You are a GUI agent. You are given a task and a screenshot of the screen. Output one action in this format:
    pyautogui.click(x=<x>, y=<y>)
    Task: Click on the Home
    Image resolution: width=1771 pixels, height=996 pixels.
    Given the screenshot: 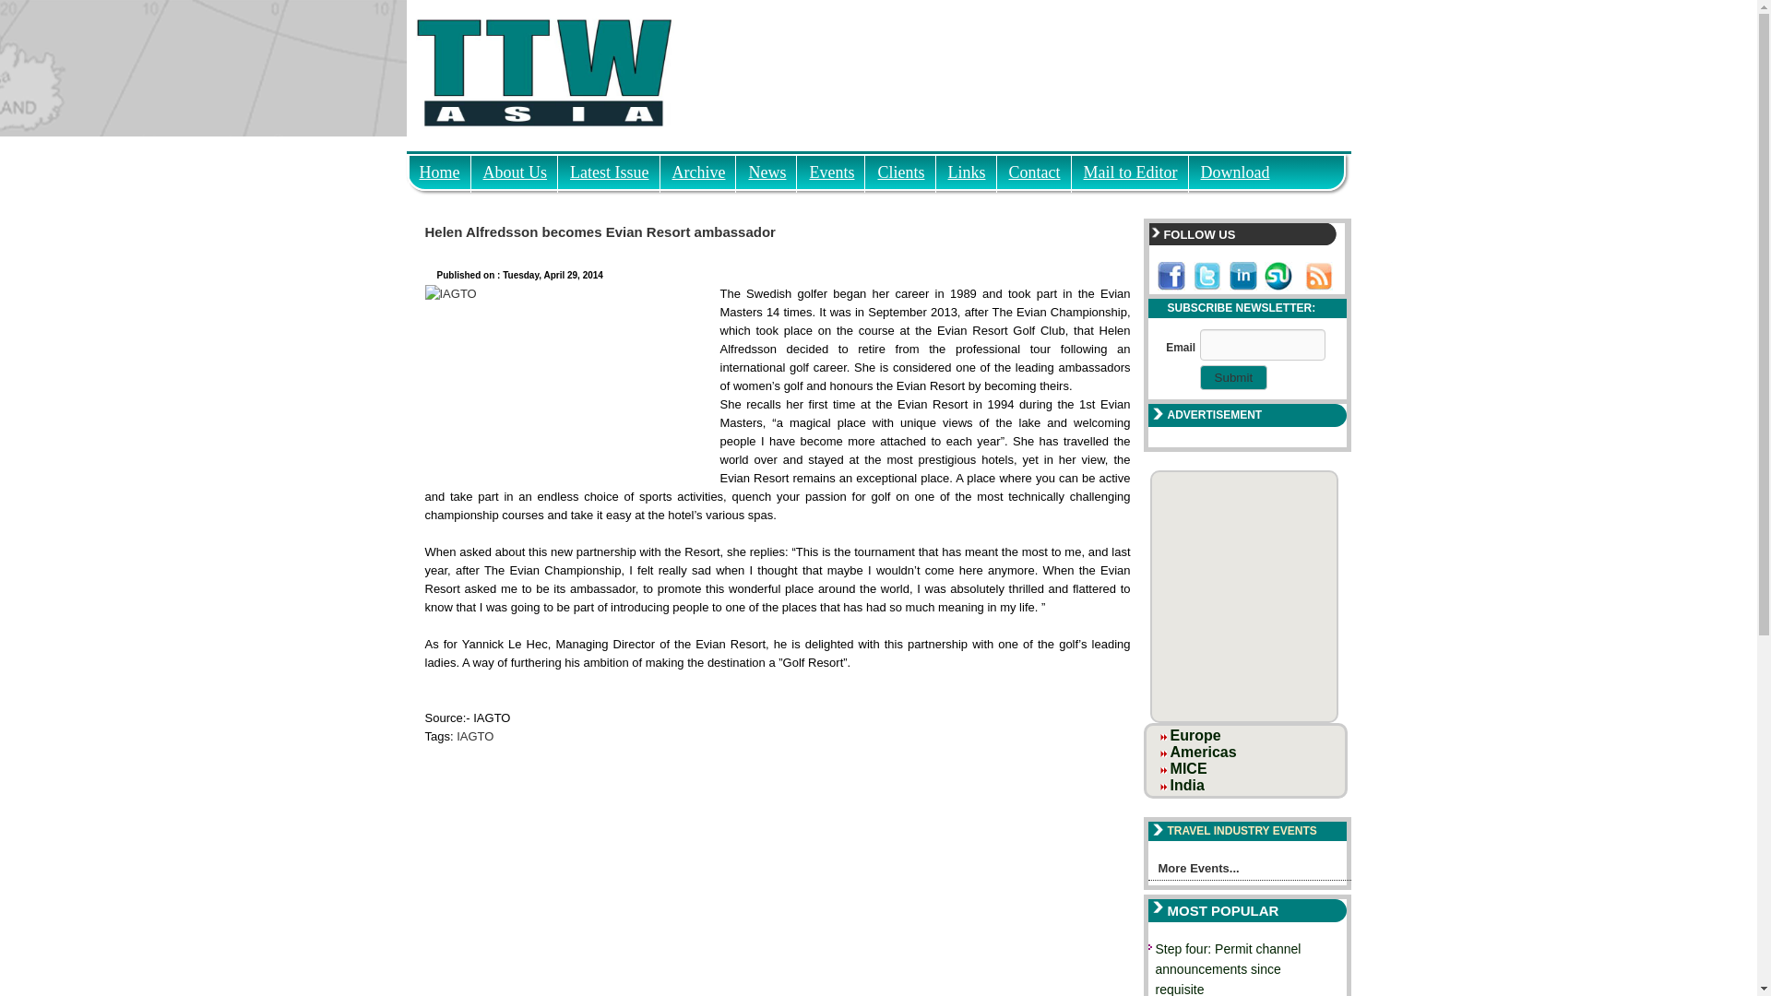 What is the action you would take?
    pyautogui.click(x=439, y=167)
    